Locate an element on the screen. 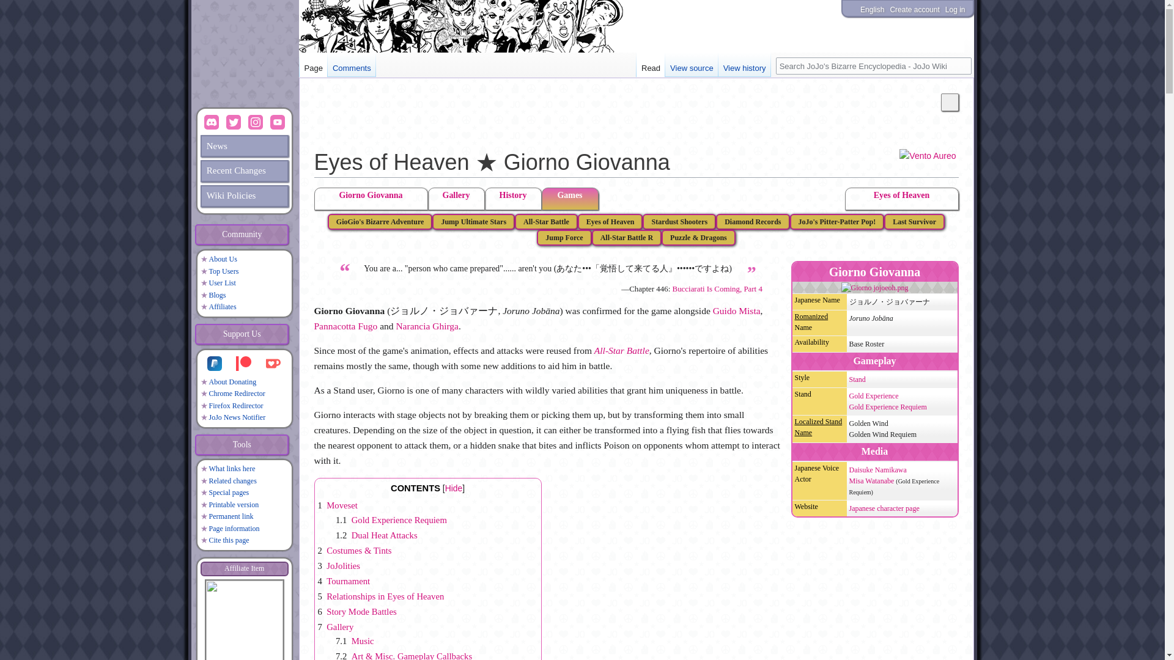  Gold Experience Requiem is located at coordinates (887, 406).